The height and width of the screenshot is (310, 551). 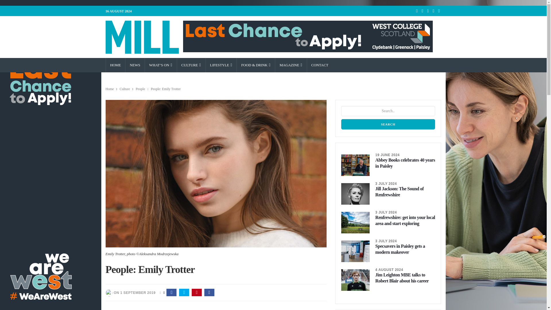 I want to click on MAGAZINE, so click(x=290, y=65).